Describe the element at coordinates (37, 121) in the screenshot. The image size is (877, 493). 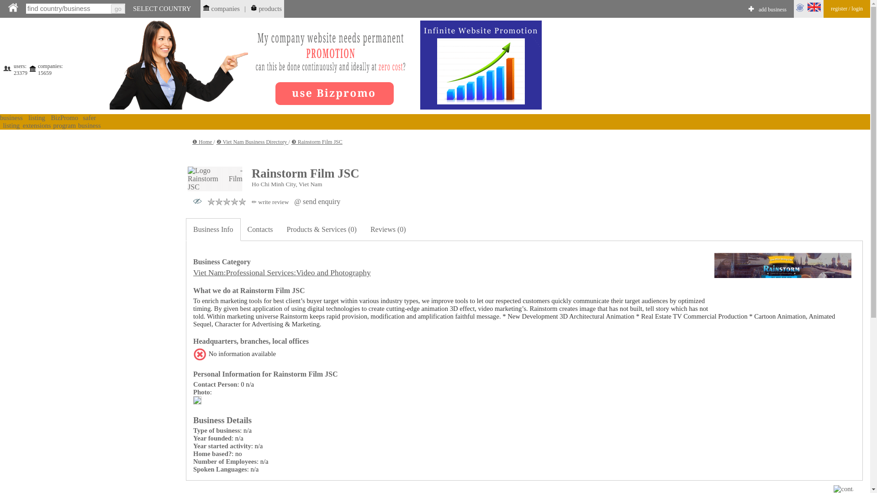
I see `listing extensions` at that location.